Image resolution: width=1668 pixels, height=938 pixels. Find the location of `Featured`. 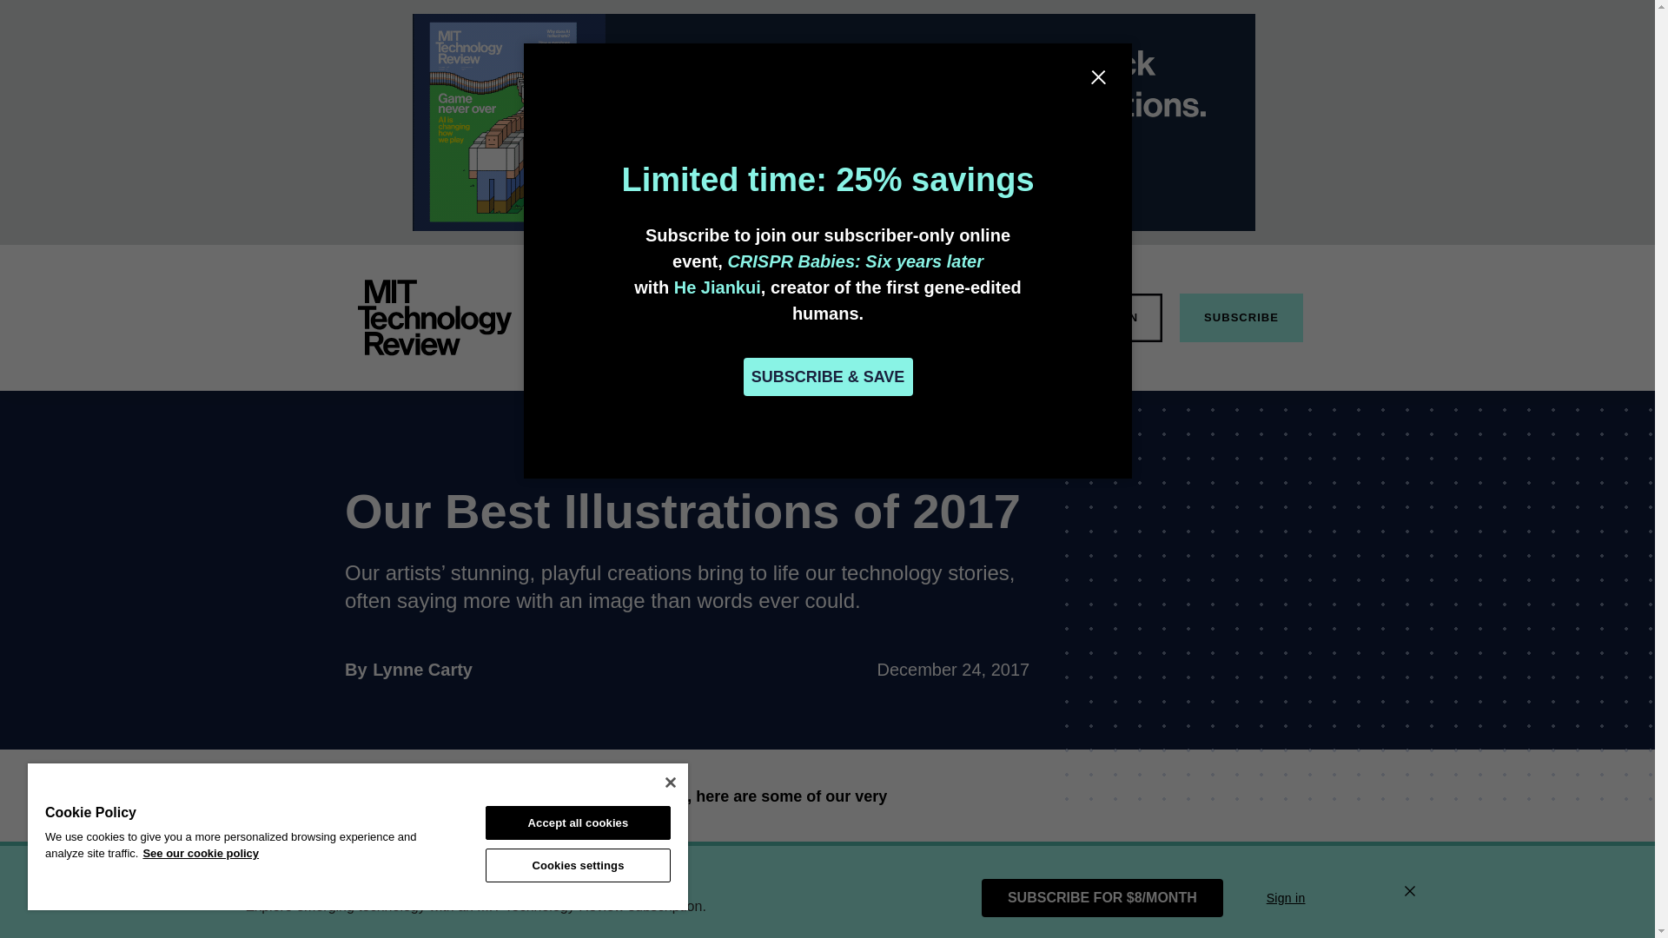

Featured is located at coordinates (653, 316).